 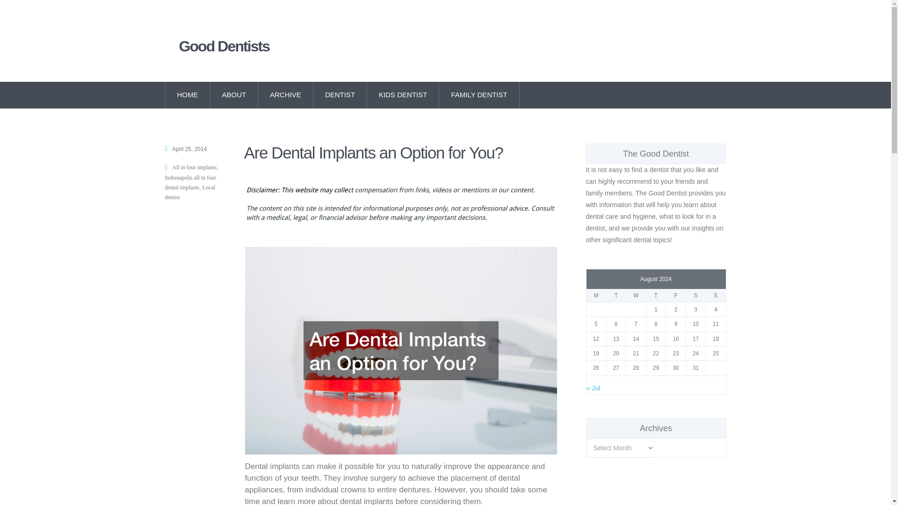 What do you see at coordinates (616, 296) in the screenshot?
I see `Tuesday` at bounding box center [616, 296].